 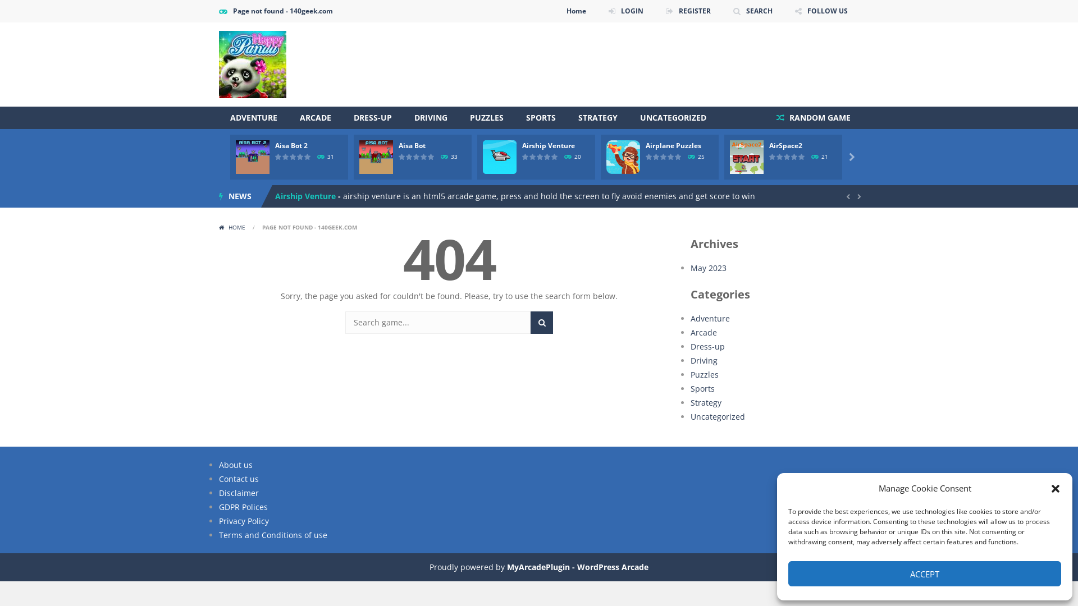 What do you see at coordinates (424, 157) in the screenshot?
I see `0 votes, average: 0.00 out of 5` at bounding box center [424, 157].